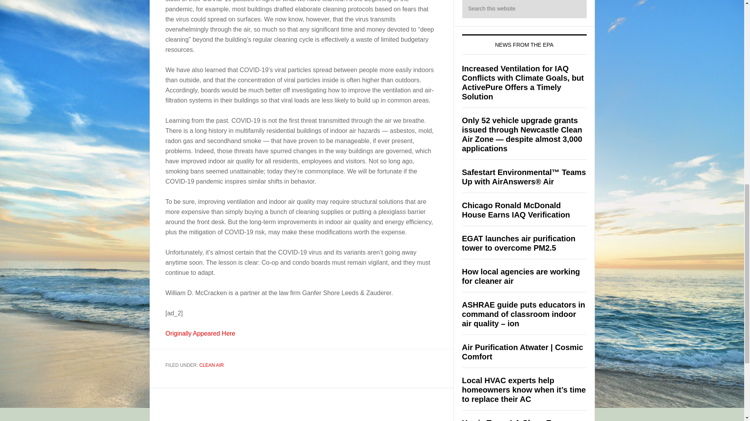 The image size is (750, 421). Describe the element at coordinates (518, 243) in the screenshot. I see `EGAT launches air purification tower to overcome PM2.5` at that location.